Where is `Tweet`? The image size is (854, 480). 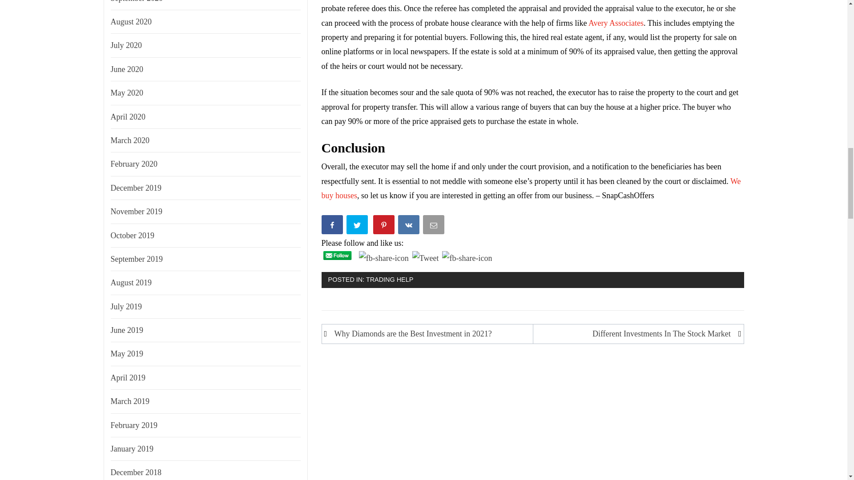
Tweet is located at coordinates (425, 258).